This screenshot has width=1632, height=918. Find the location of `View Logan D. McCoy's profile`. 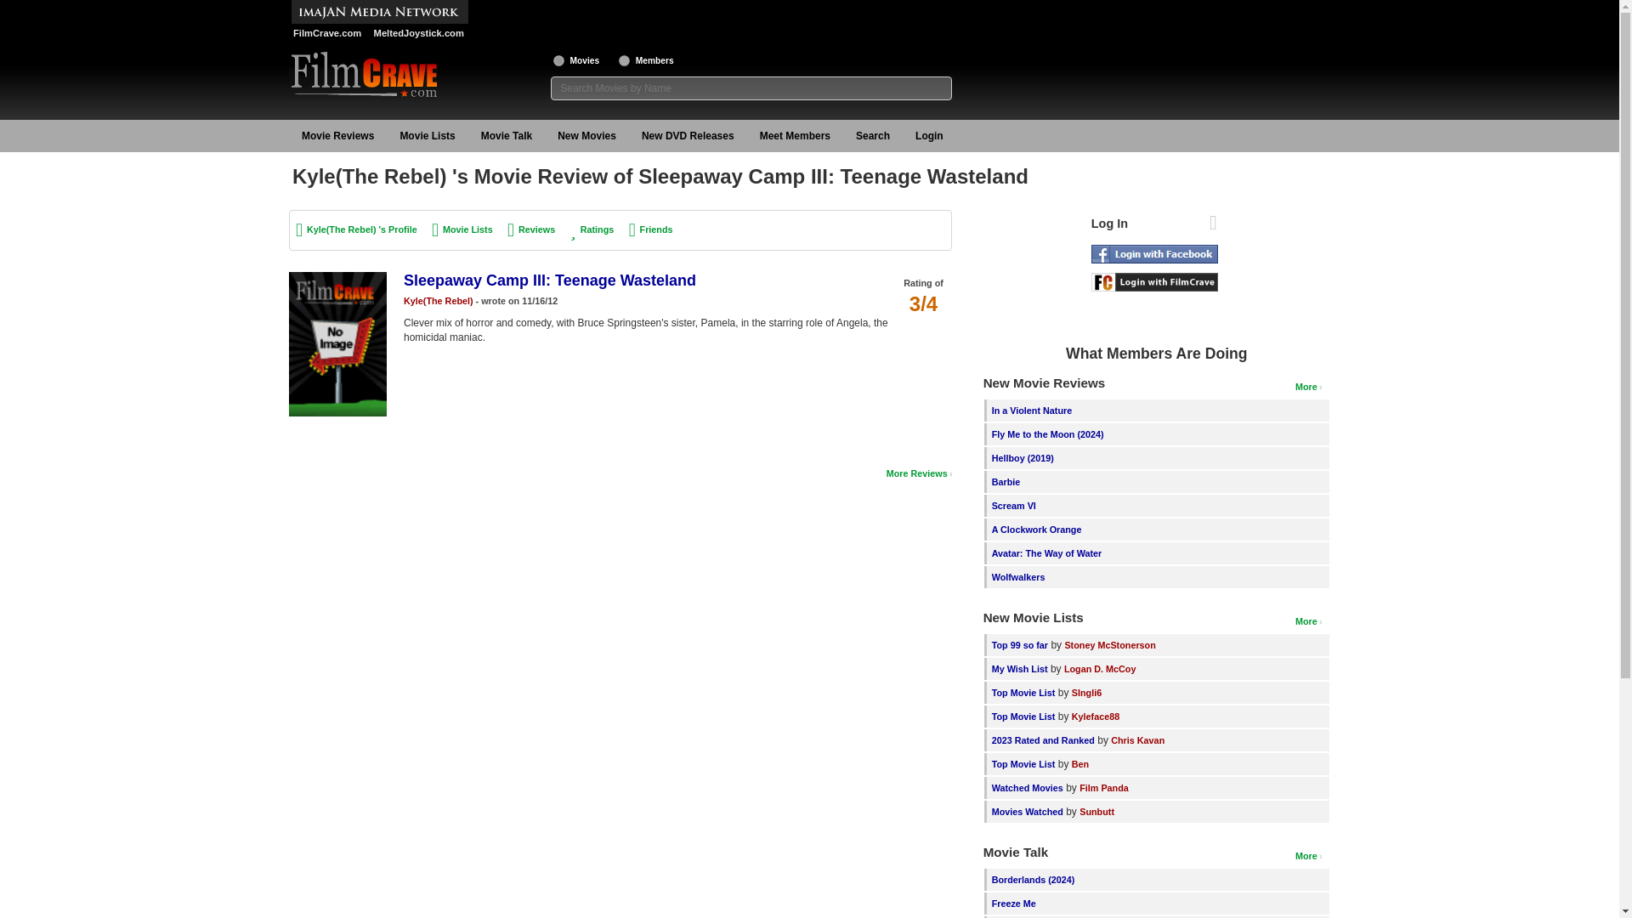

View Logan D. McCoy's profile is located at coordinates (1100, 668).